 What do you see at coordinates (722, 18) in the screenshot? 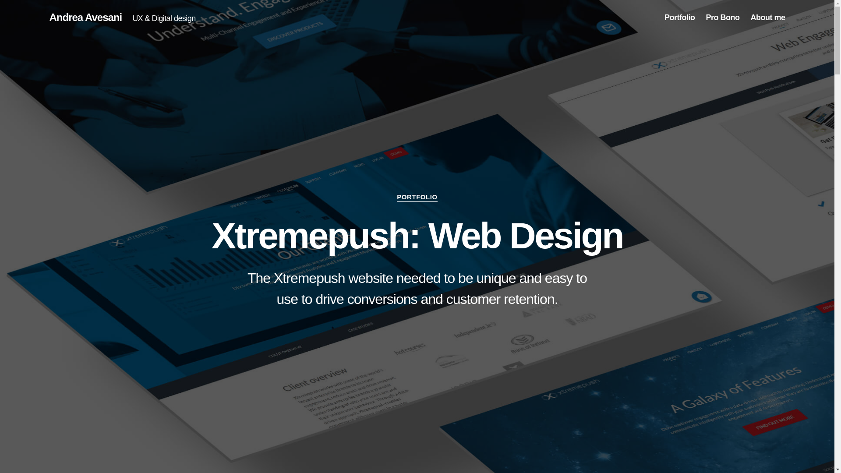
I see `Pro Bono` at bounding box center [722, 18].